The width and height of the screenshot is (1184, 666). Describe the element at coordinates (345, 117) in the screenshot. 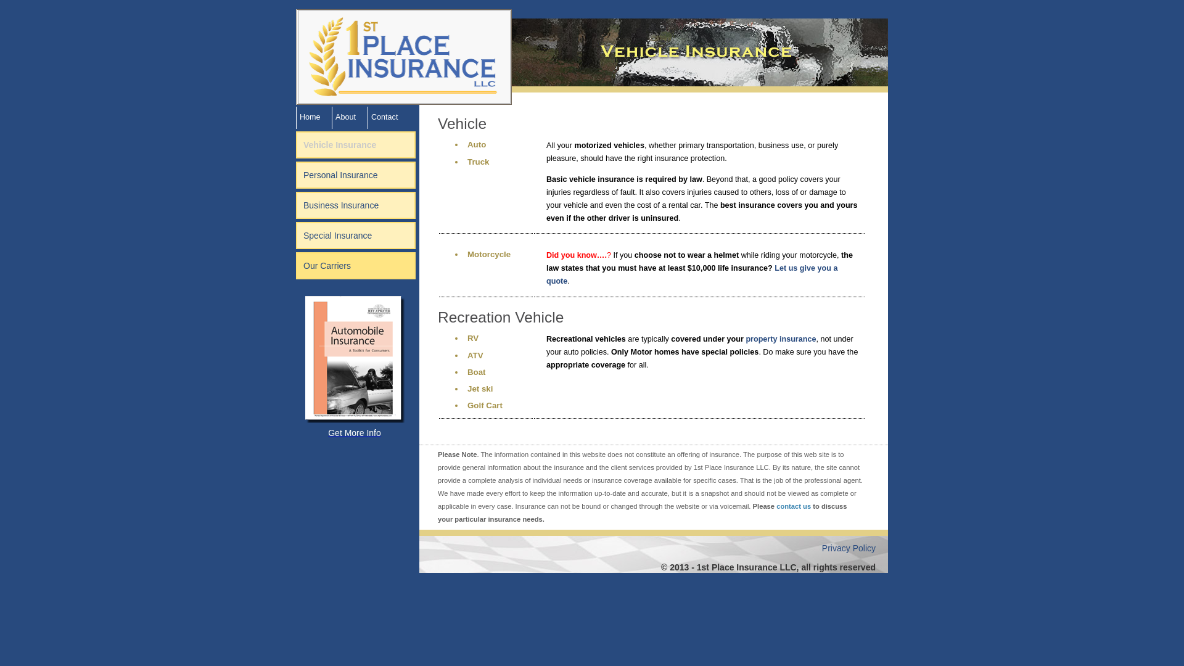

I see `About` at that location.